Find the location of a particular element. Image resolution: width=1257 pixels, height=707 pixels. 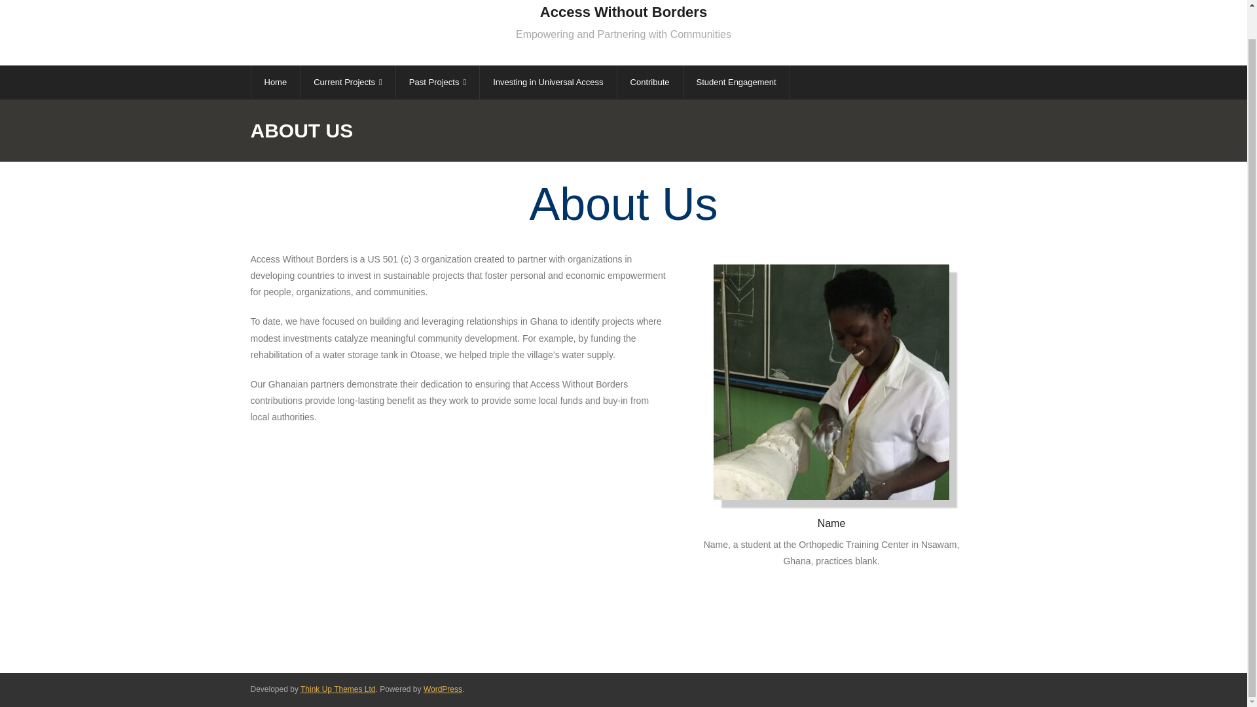

Contribute is located at coordinates (649, 82).